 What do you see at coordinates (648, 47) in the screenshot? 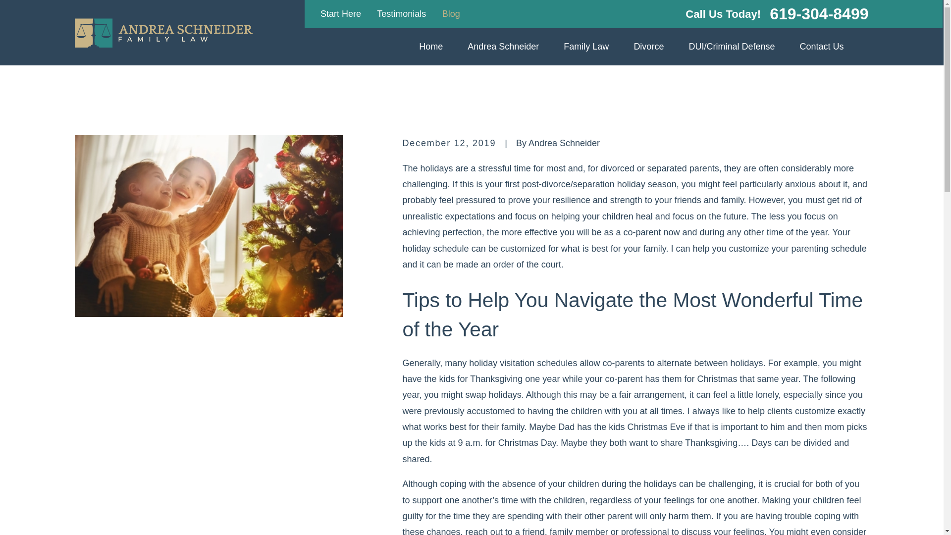
I see `Divorce` at bounding box center [648, 47].